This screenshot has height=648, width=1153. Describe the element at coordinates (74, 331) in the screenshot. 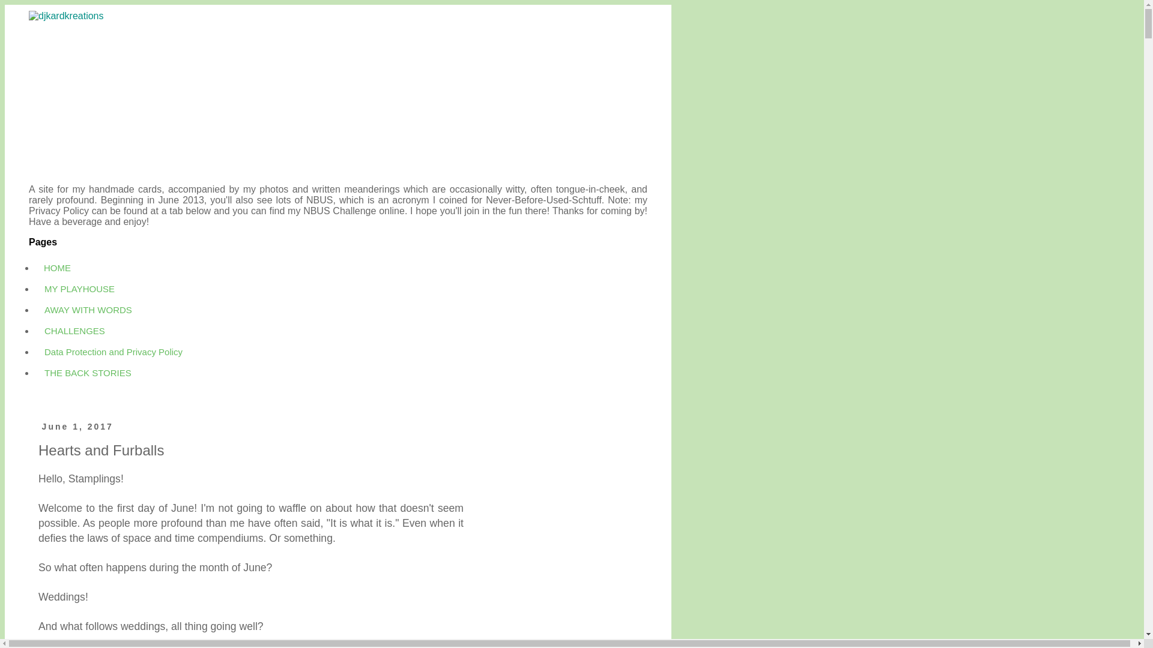

I see `CHALLENGES` at that location.